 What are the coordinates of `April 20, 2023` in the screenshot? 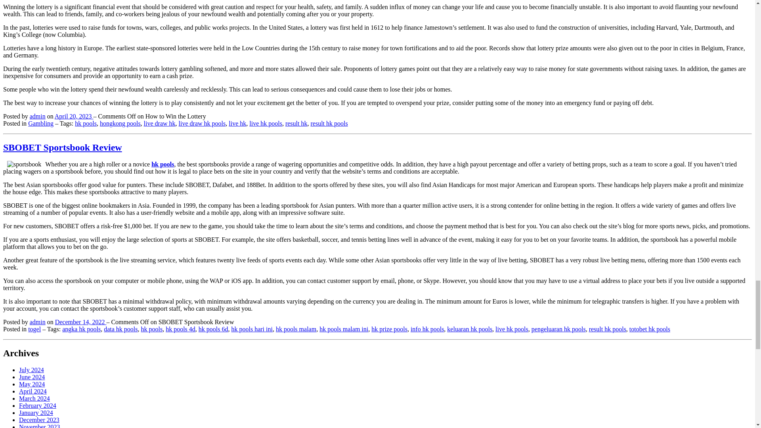 It's located at (74, 117).